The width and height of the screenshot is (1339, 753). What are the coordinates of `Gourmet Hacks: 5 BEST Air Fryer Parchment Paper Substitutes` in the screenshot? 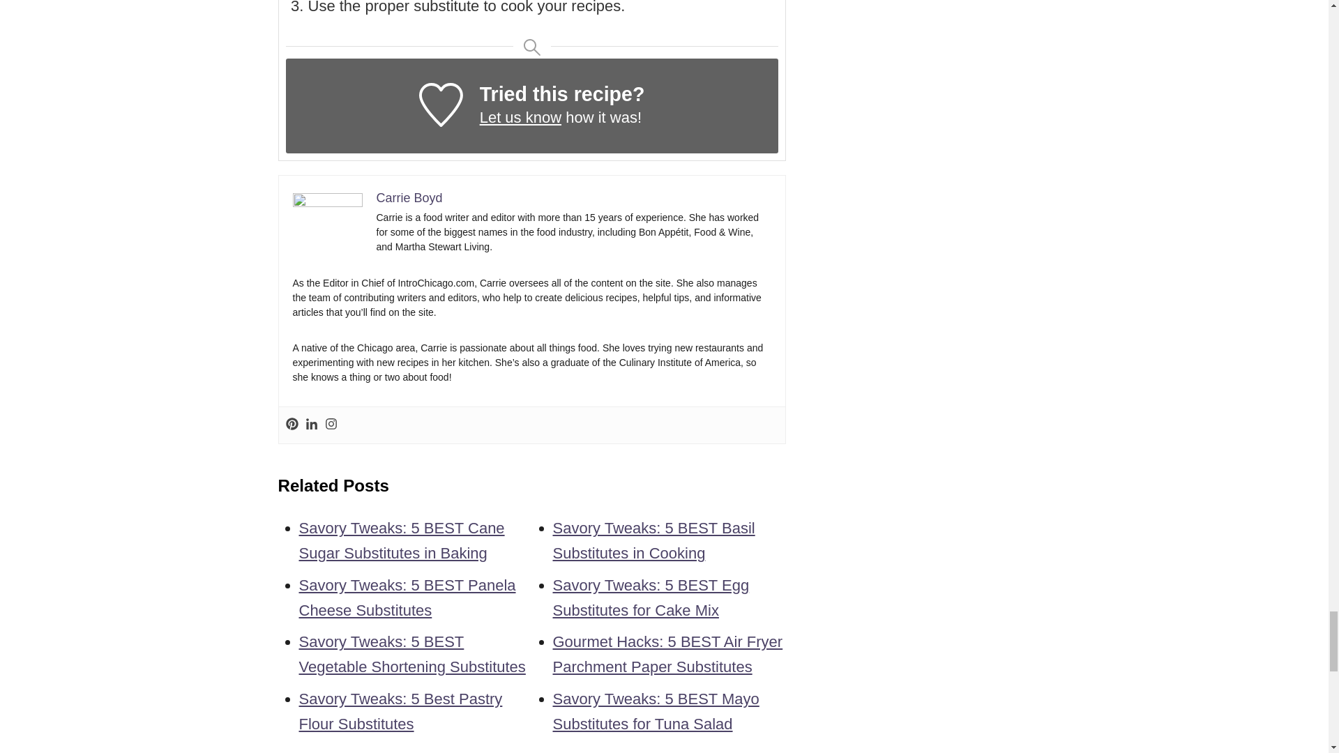 It's located at (667, 654).